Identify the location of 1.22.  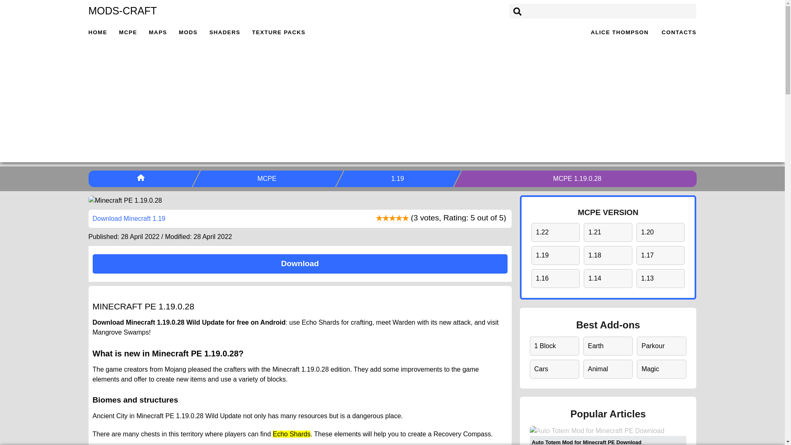
(556, 232).